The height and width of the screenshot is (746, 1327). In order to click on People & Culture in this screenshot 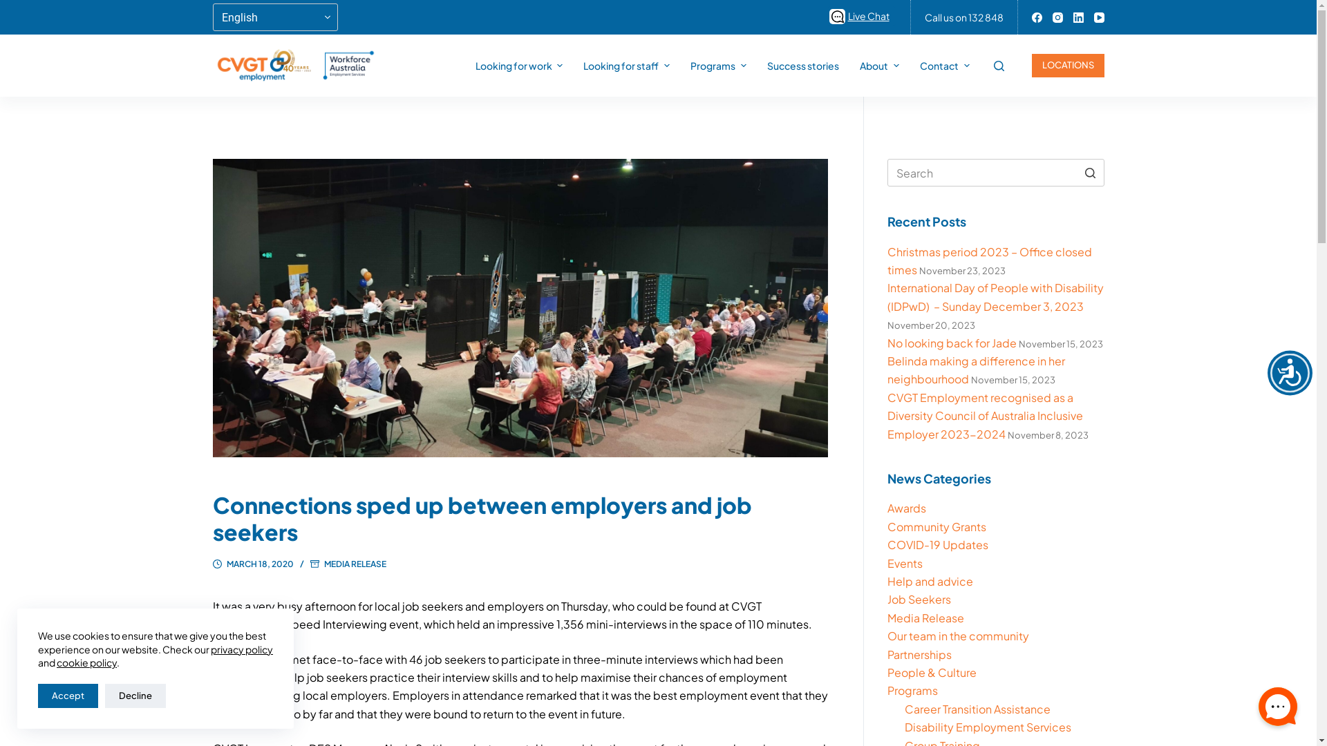, I will do `click(932, 673)`.